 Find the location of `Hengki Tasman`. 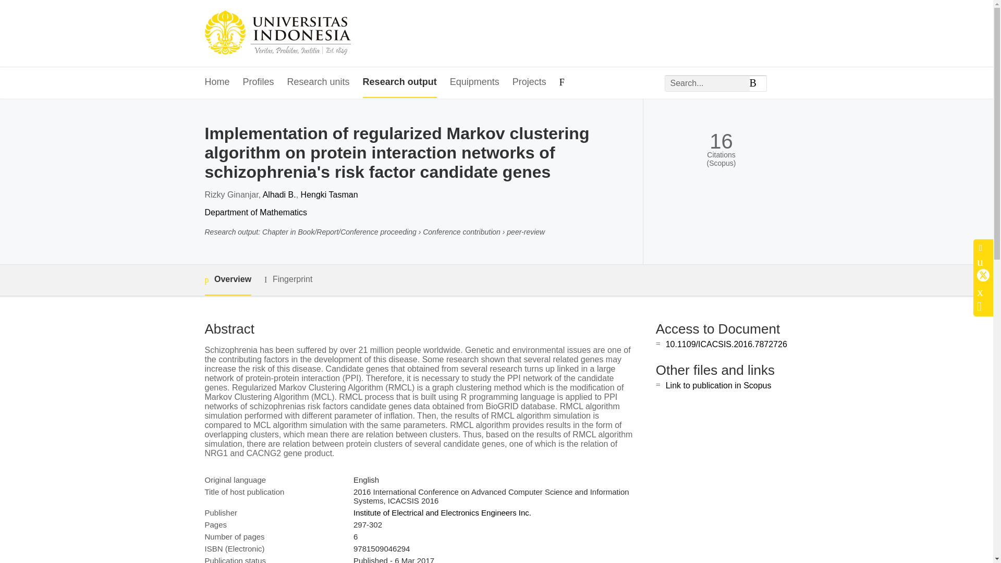

Hengki Tasman is located at coordinates (329, 195).